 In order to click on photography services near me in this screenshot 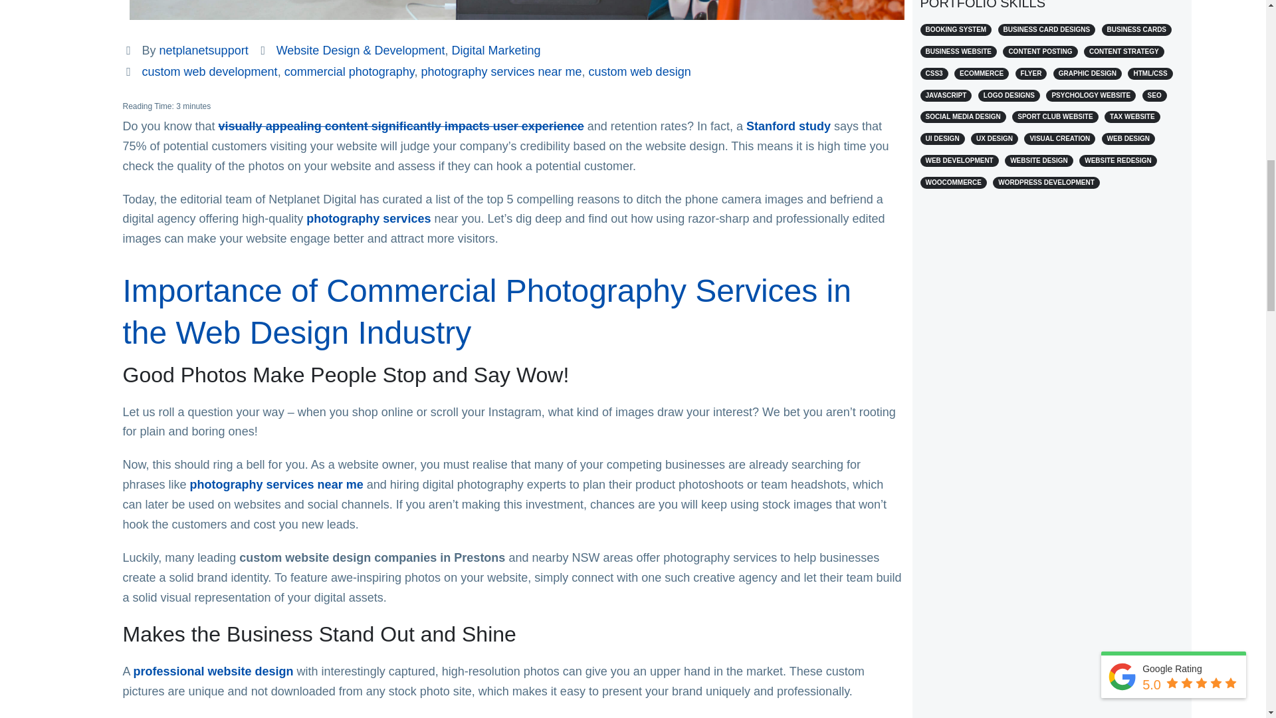, I will do `click(501, 72)`.